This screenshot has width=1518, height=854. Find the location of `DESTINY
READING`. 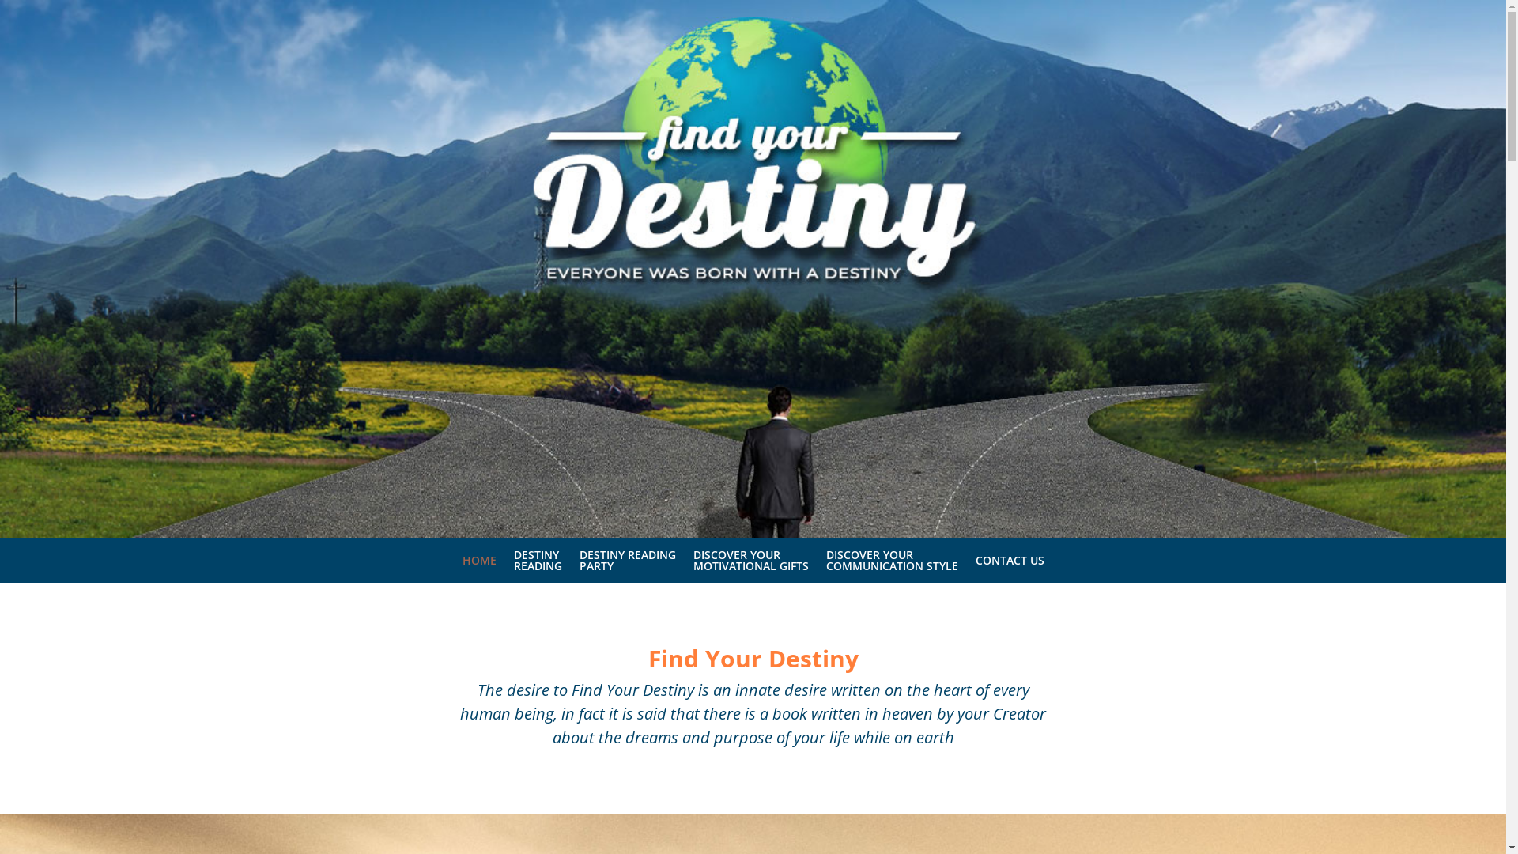

DESTINY
READING is located at coordinates (538, 566).